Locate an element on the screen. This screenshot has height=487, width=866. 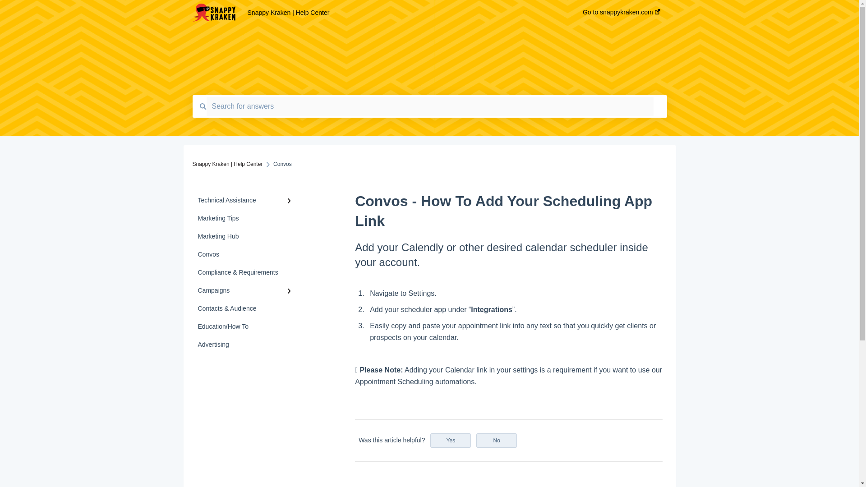
Convos is located at coordinates (246, 254).